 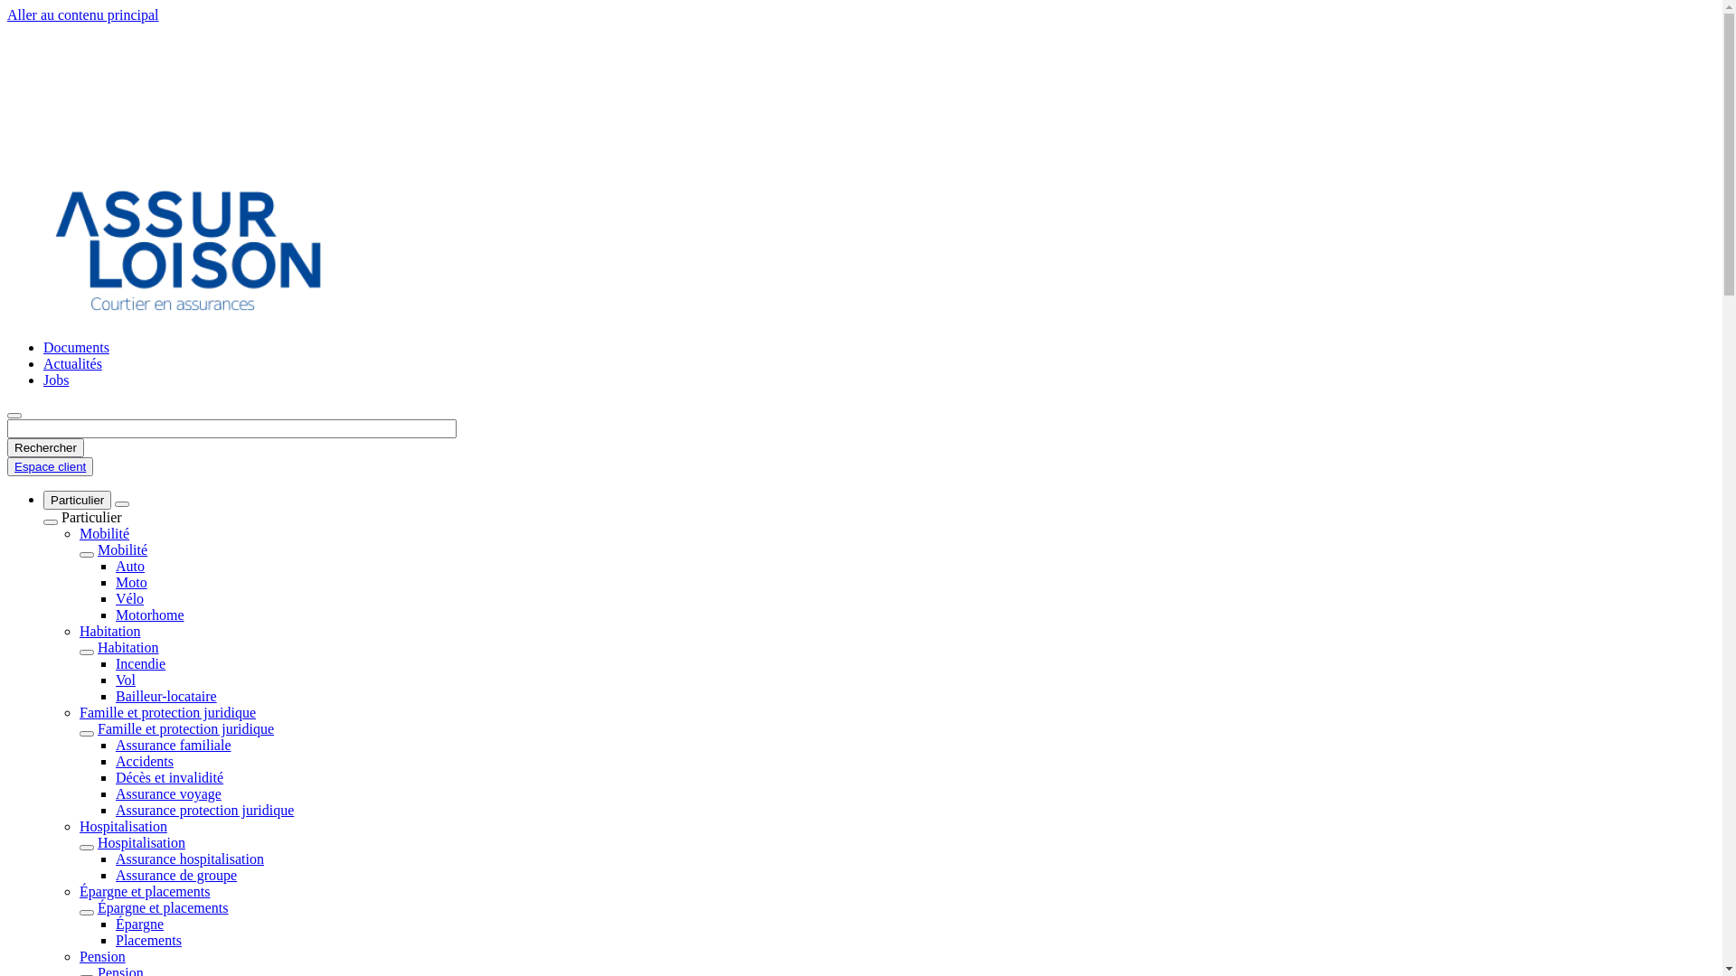 I want to click on Assurance hospitalisation, so click(x=190, y=859).